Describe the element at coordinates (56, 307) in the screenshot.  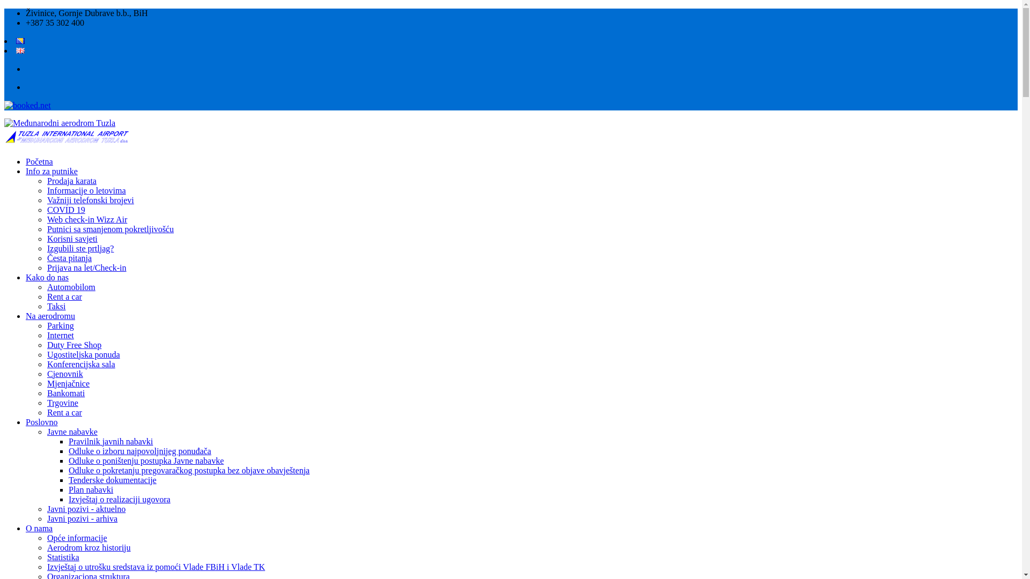
I see `Taksi` at that location.